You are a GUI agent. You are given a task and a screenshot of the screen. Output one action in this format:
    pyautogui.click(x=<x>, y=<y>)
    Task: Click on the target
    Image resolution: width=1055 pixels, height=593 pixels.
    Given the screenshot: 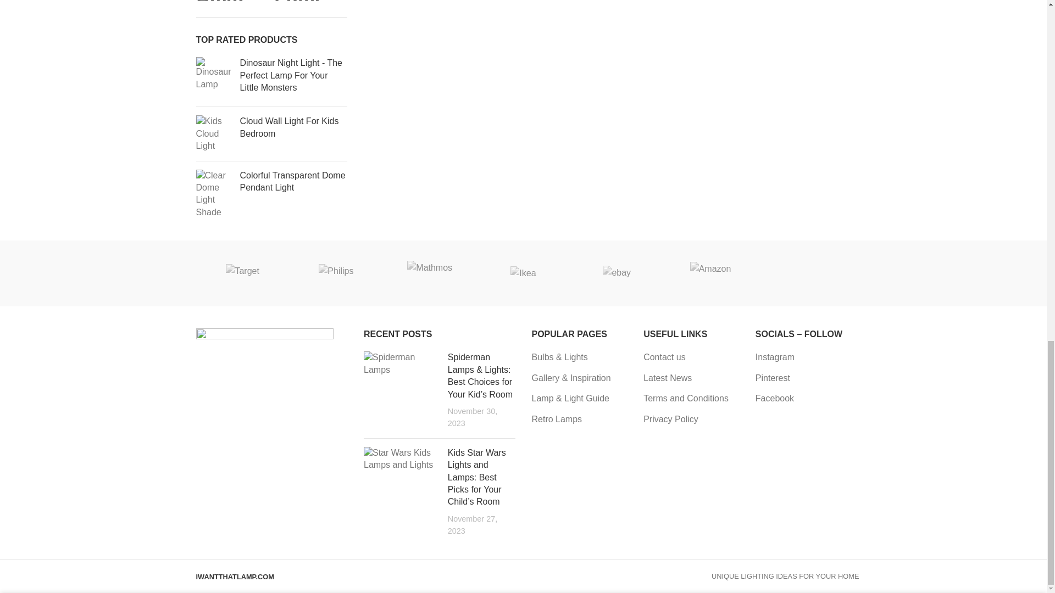 What is the action you would take?
    pyautogui.click(x=242, y=273)
    